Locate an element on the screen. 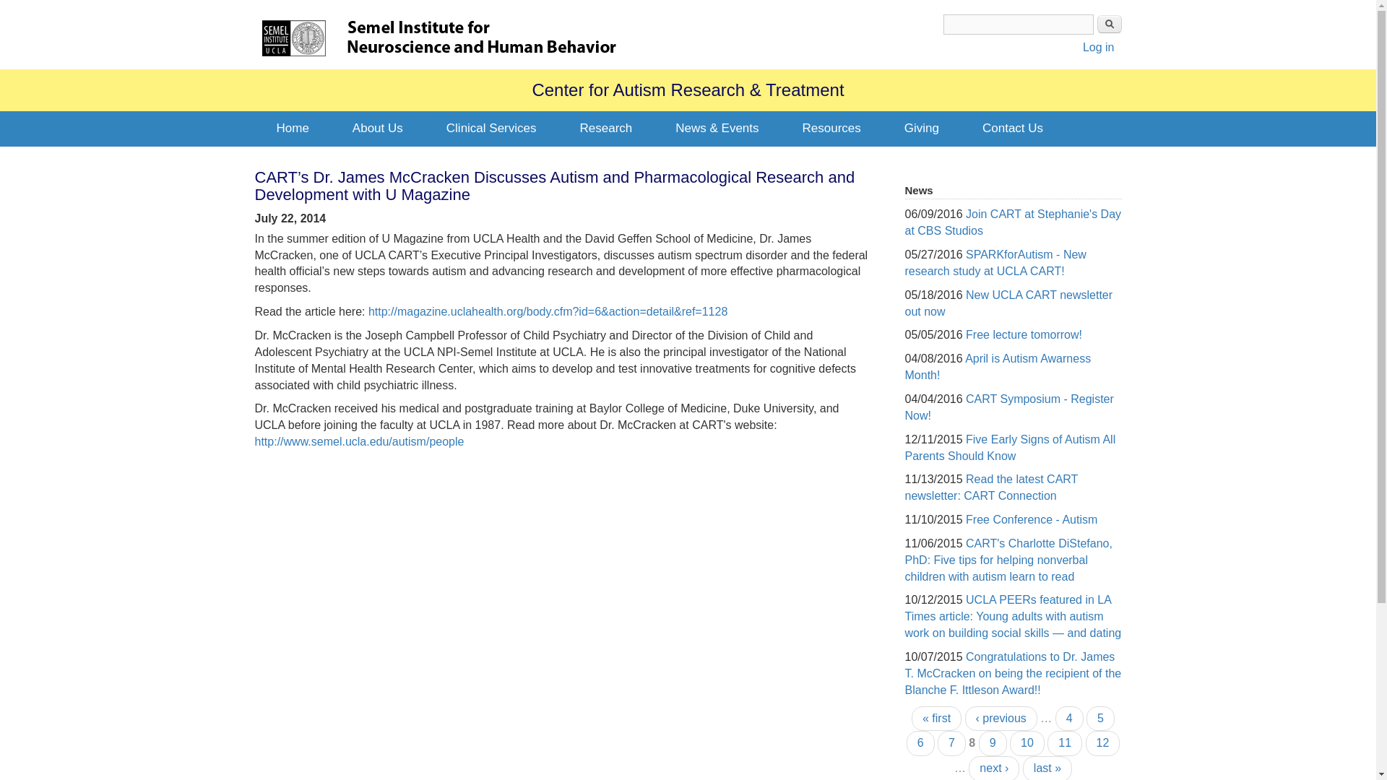 The image size is (1387, 780). Go to first page is located at coordinates (936, 719).